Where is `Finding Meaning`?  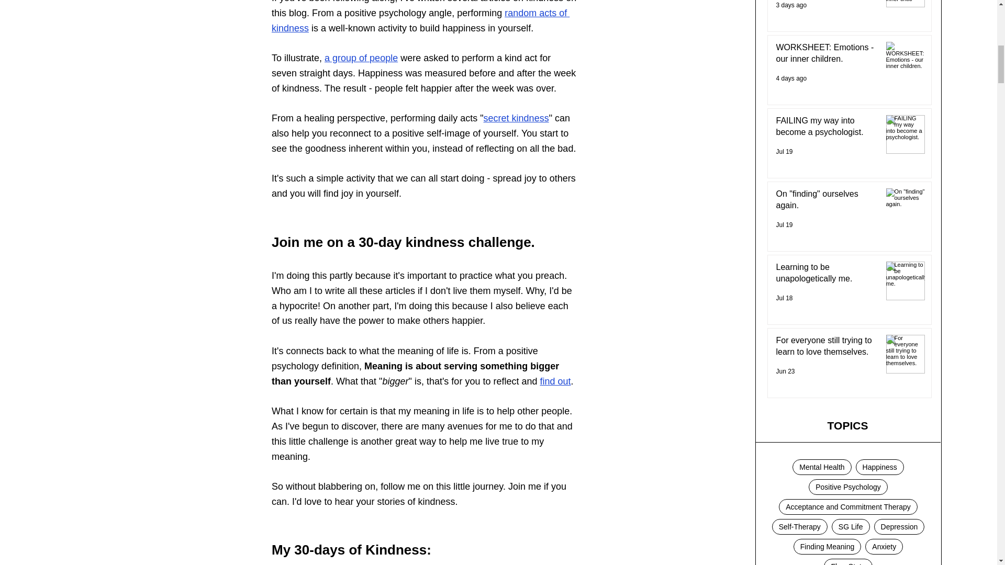
Finding Meaning is located at coordinates (827, 546).